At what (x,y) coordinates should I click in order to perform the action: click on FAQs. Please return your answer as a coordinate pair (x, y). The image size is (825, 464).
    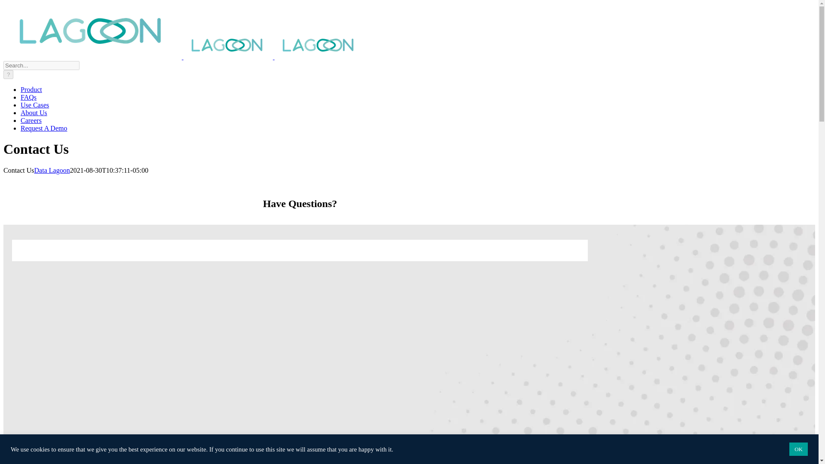
    Looking at the image, I should click on (28, 97).